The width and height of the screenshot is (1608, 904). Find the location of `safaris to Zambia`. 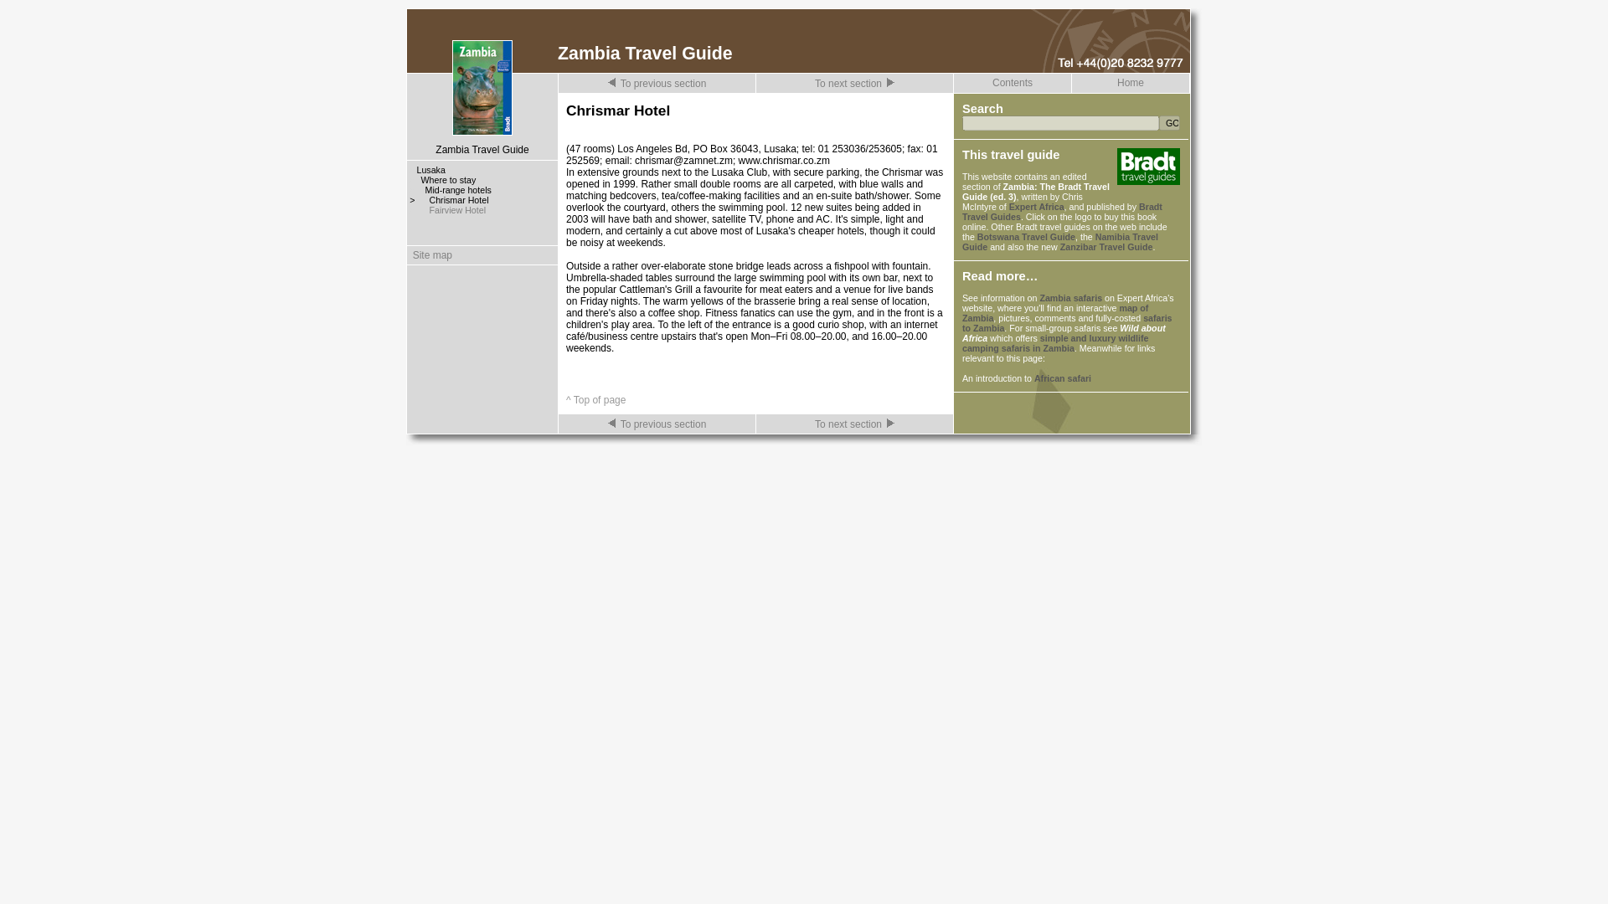

safaris to Zambia is located at coordinates (1067, 323).